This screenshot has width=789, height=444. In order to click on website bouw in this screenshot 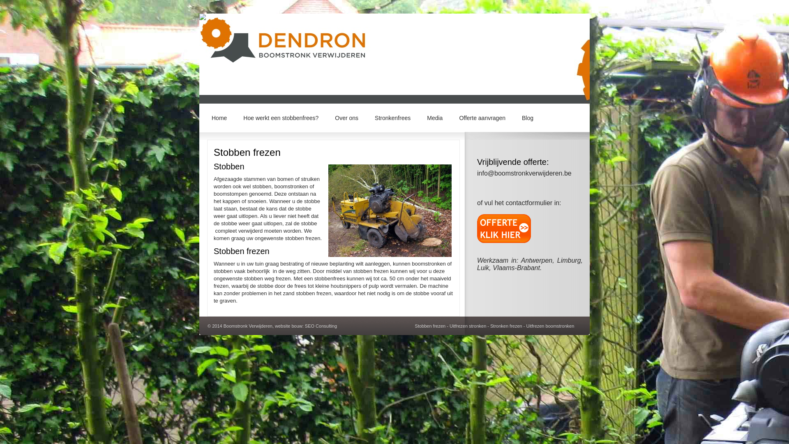, I will do `click(288, 326)`.